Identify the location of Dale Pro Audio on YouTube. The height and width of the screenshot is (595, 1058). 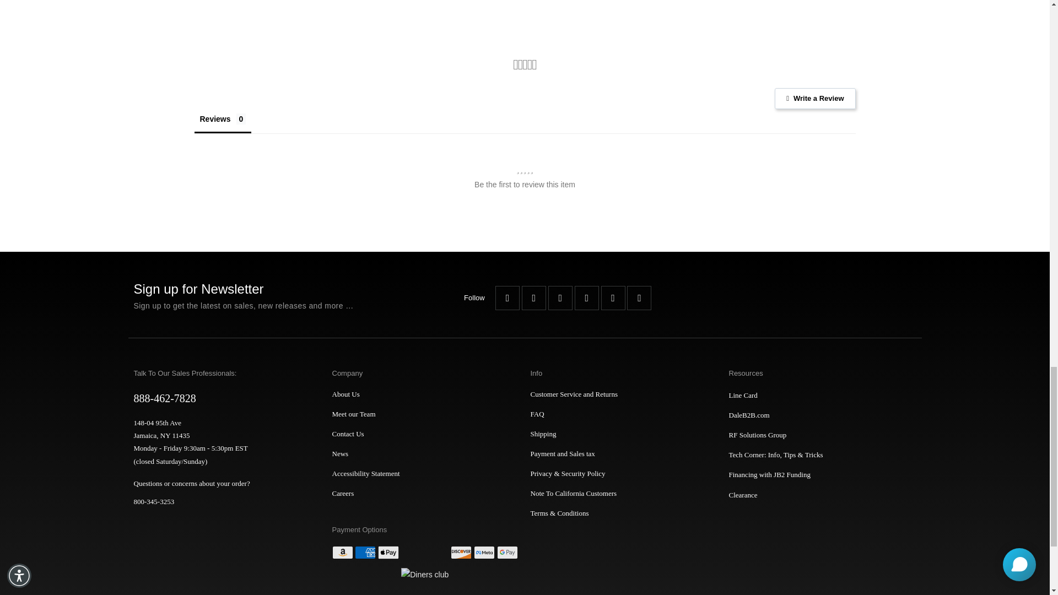
(560, 297).